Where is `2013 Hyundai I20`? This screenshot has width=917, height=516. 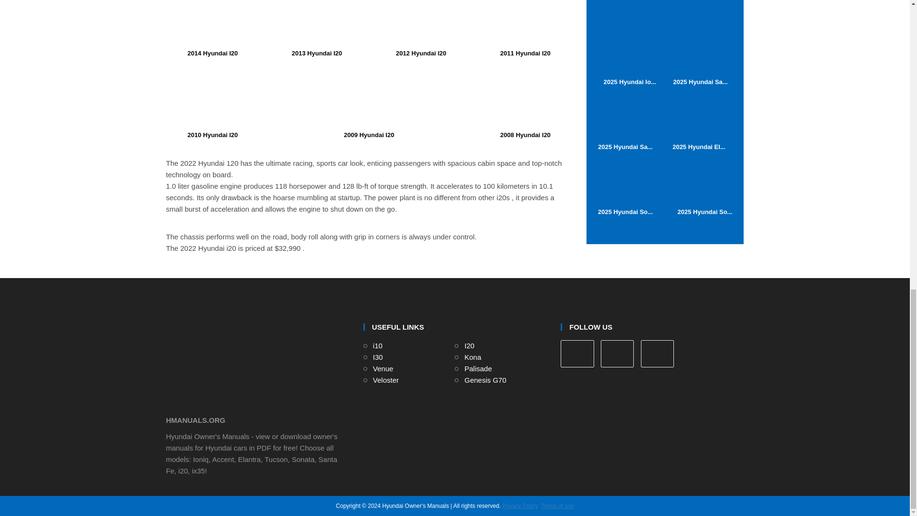
2013 Hyundai I20 is located at coordinates (317, 23).